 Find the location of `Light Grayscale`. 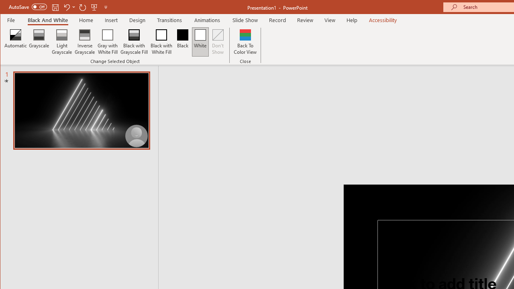

Light Grayscale is located at coordinates (62, 42).